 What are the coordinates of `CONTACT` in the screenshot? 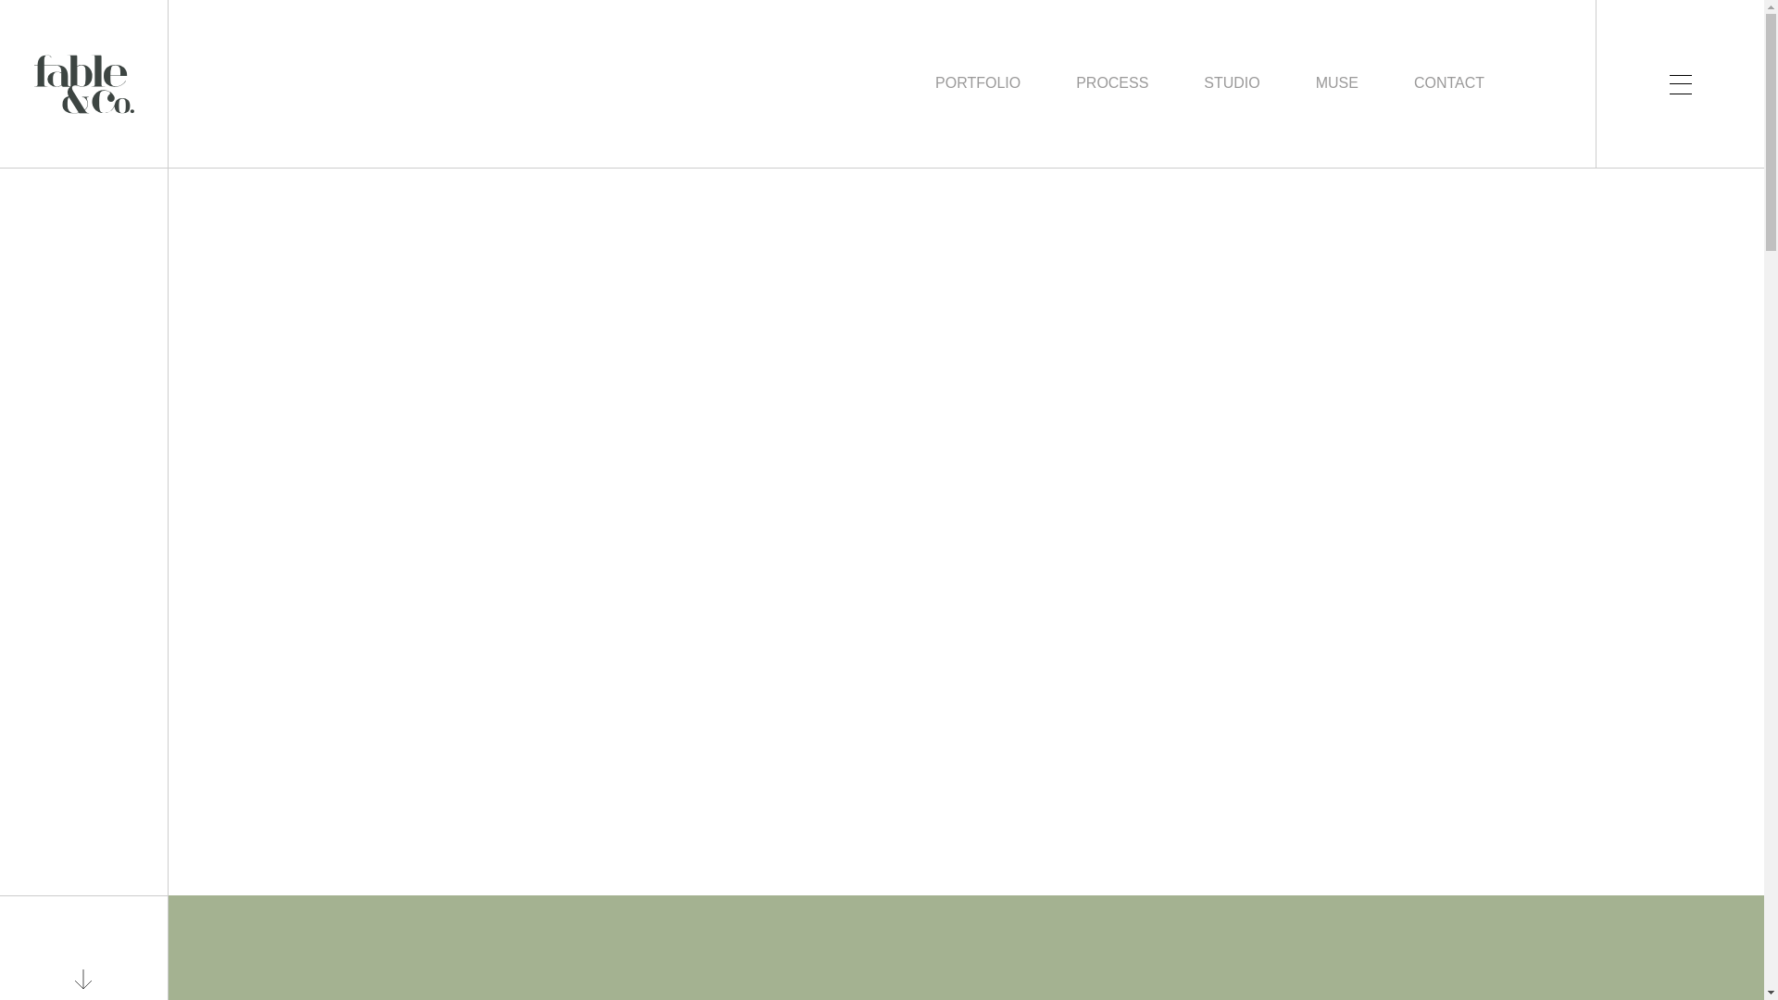 It's located at (1448, 83).